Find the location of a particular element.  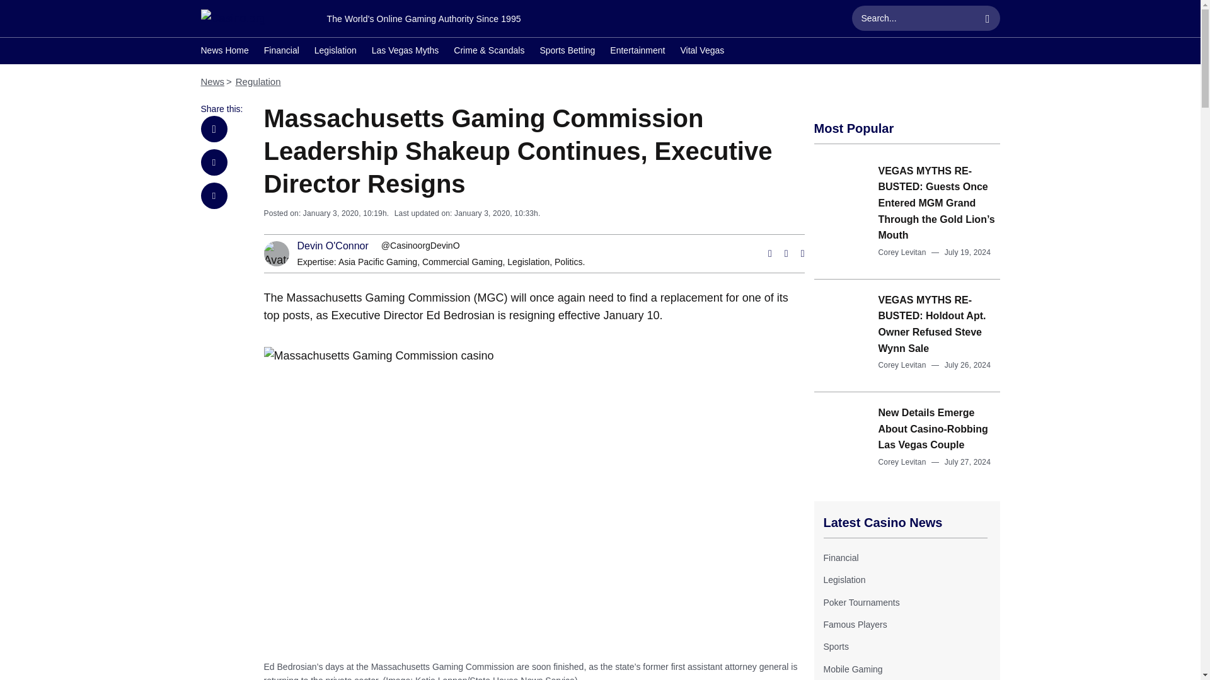

Entertainment is located at coordinates (637, 52).